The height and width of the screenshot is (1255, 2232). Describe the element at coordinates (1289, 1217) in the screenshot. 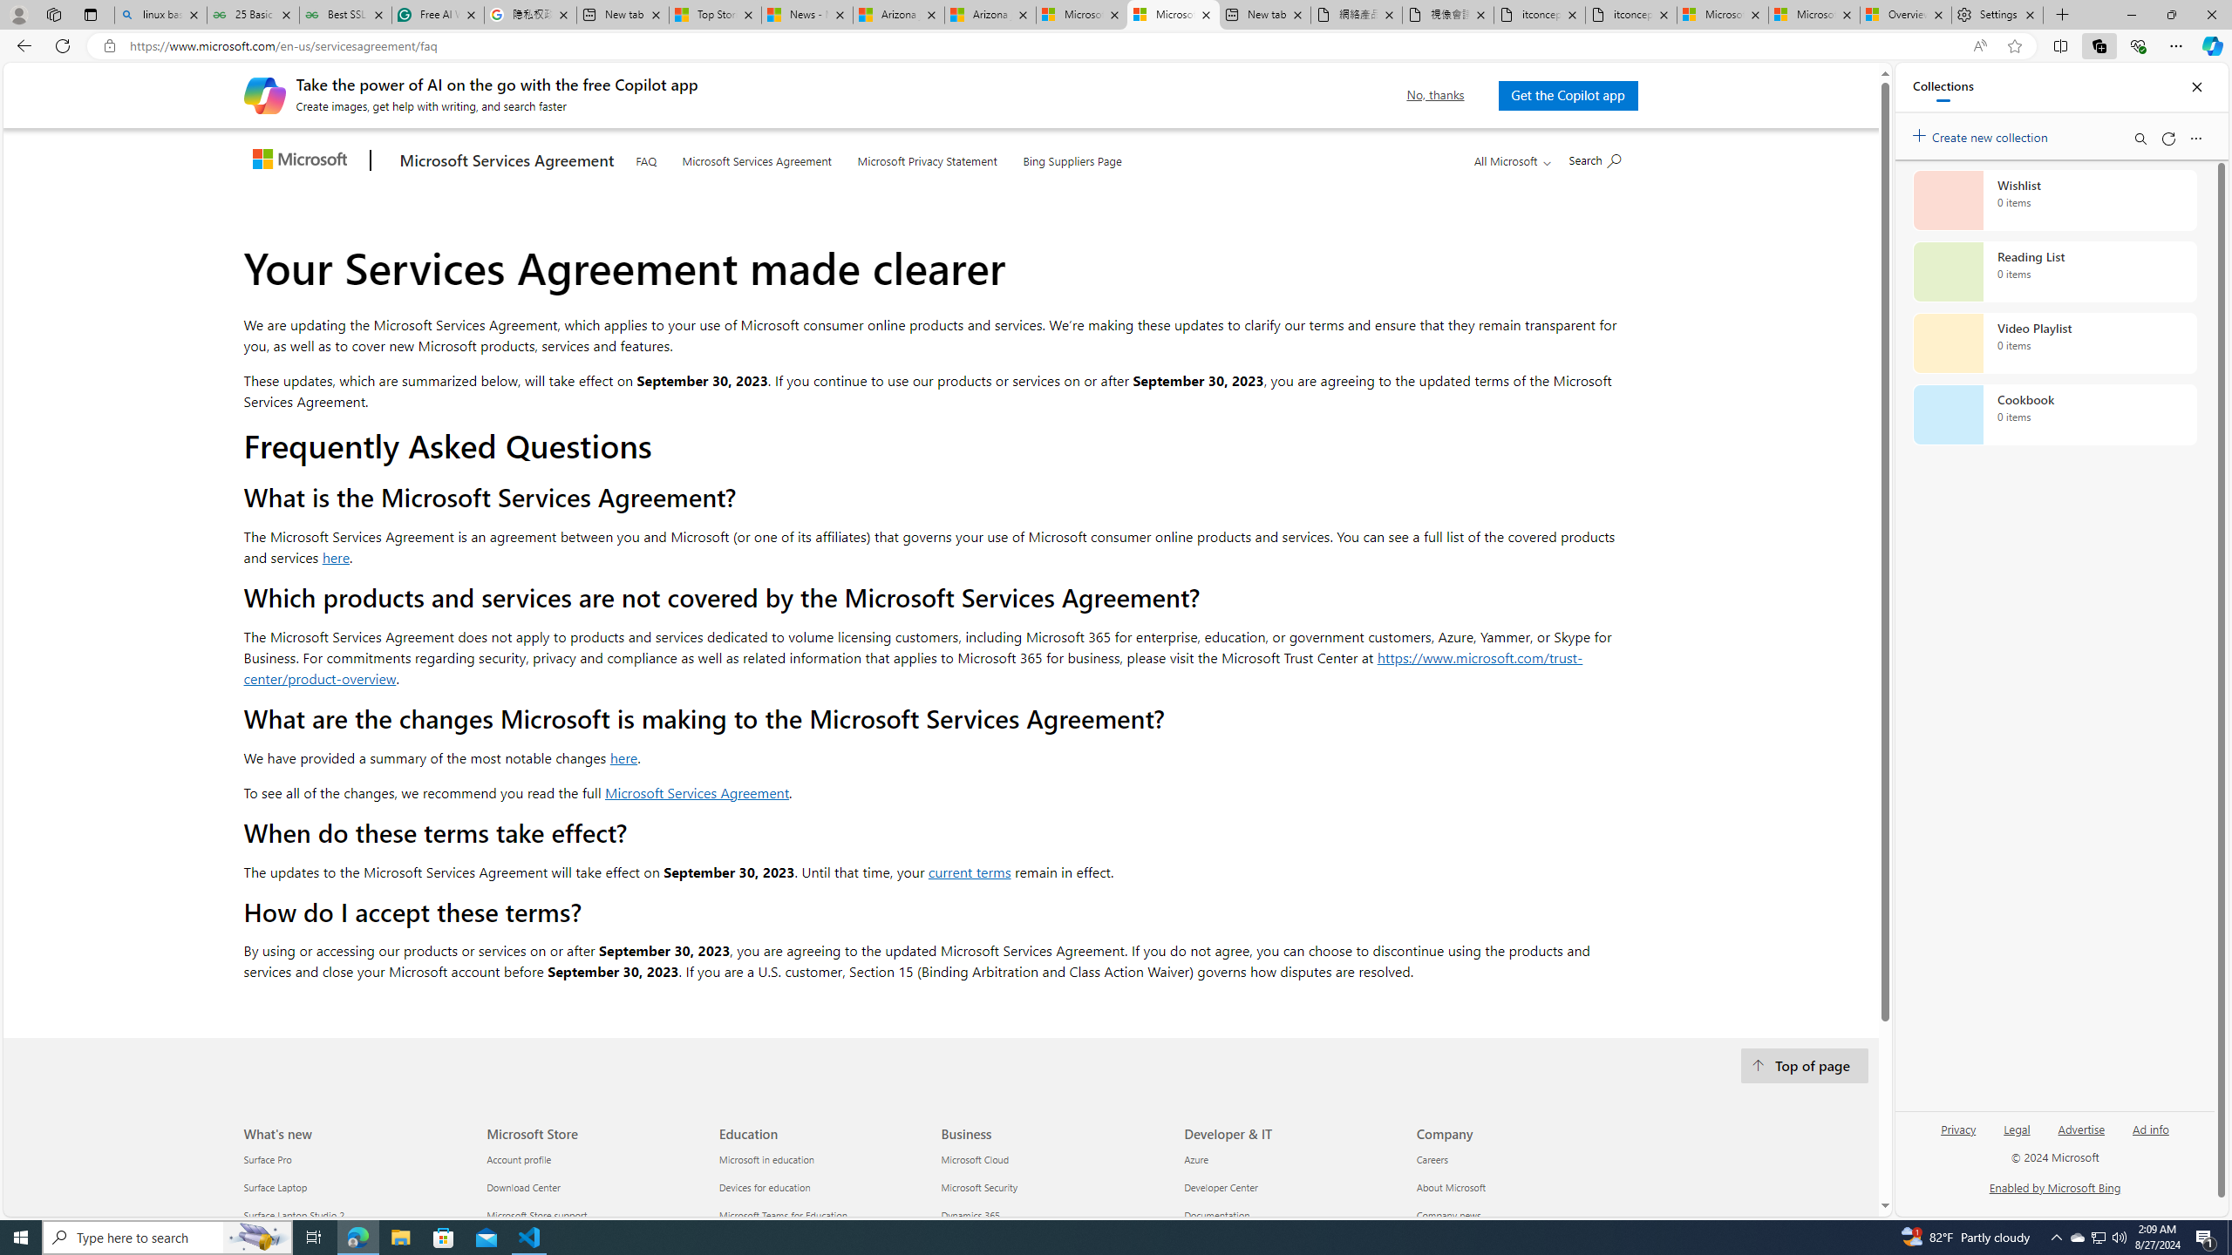

I see `Documentation` at that location.